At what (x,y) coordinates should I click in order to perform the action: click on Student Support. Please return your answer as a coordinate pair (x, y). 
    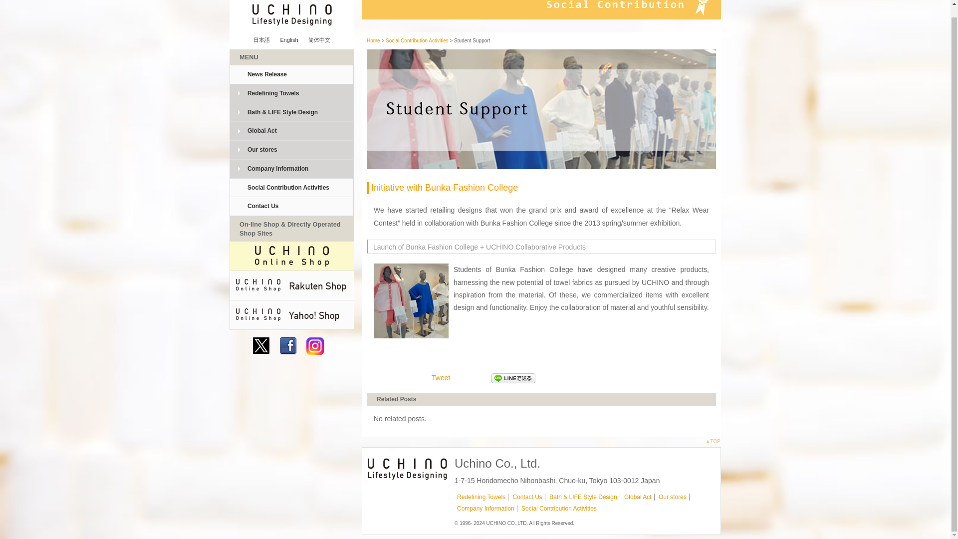
    Looking at the image, I should click on (541, 109).